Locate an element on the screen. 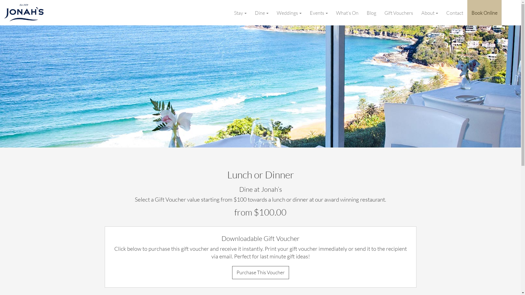 This screenshot has height=295, width=525. Blog is located at coordinates (371, 13).